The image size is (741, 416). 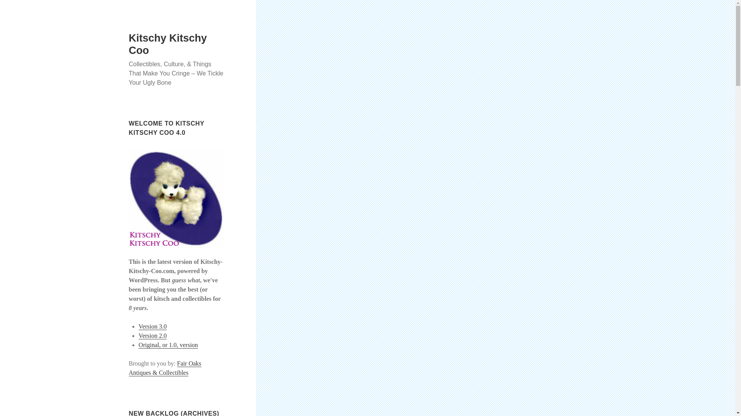 I want to click on Original, or 1.0, version, so click(x=168, y=345).